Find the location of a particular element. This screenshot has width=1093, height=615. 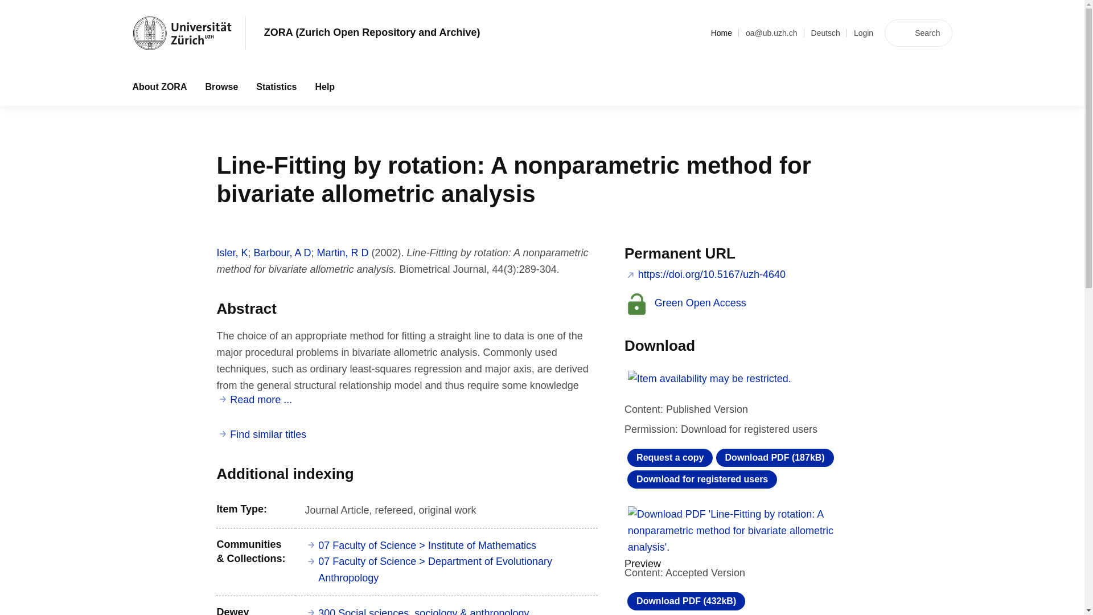

Statistics is located at coordinates (276, 87).